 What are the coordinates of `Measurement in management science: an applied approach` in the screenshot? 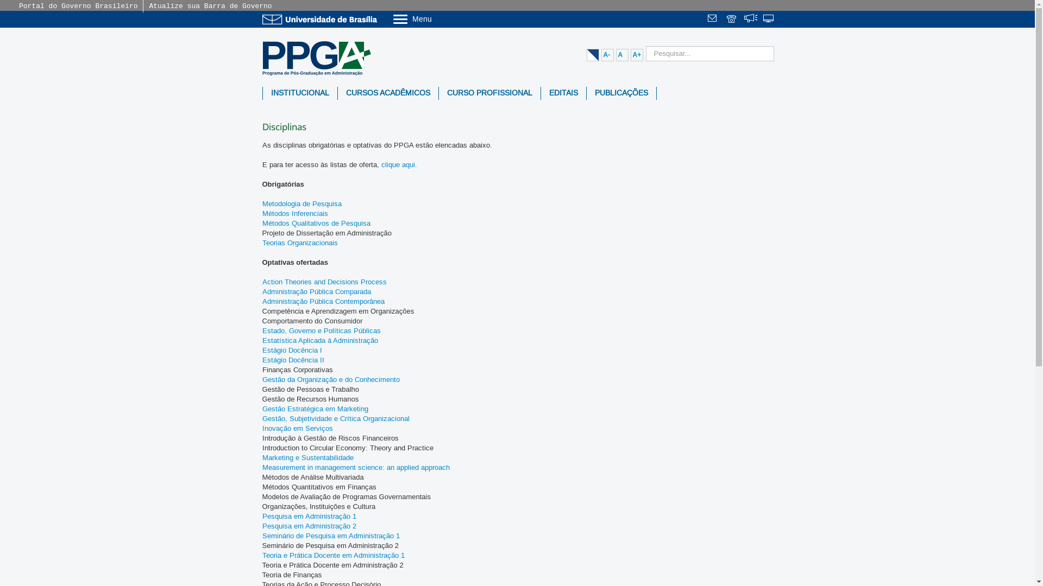 It's located at (355, 468).